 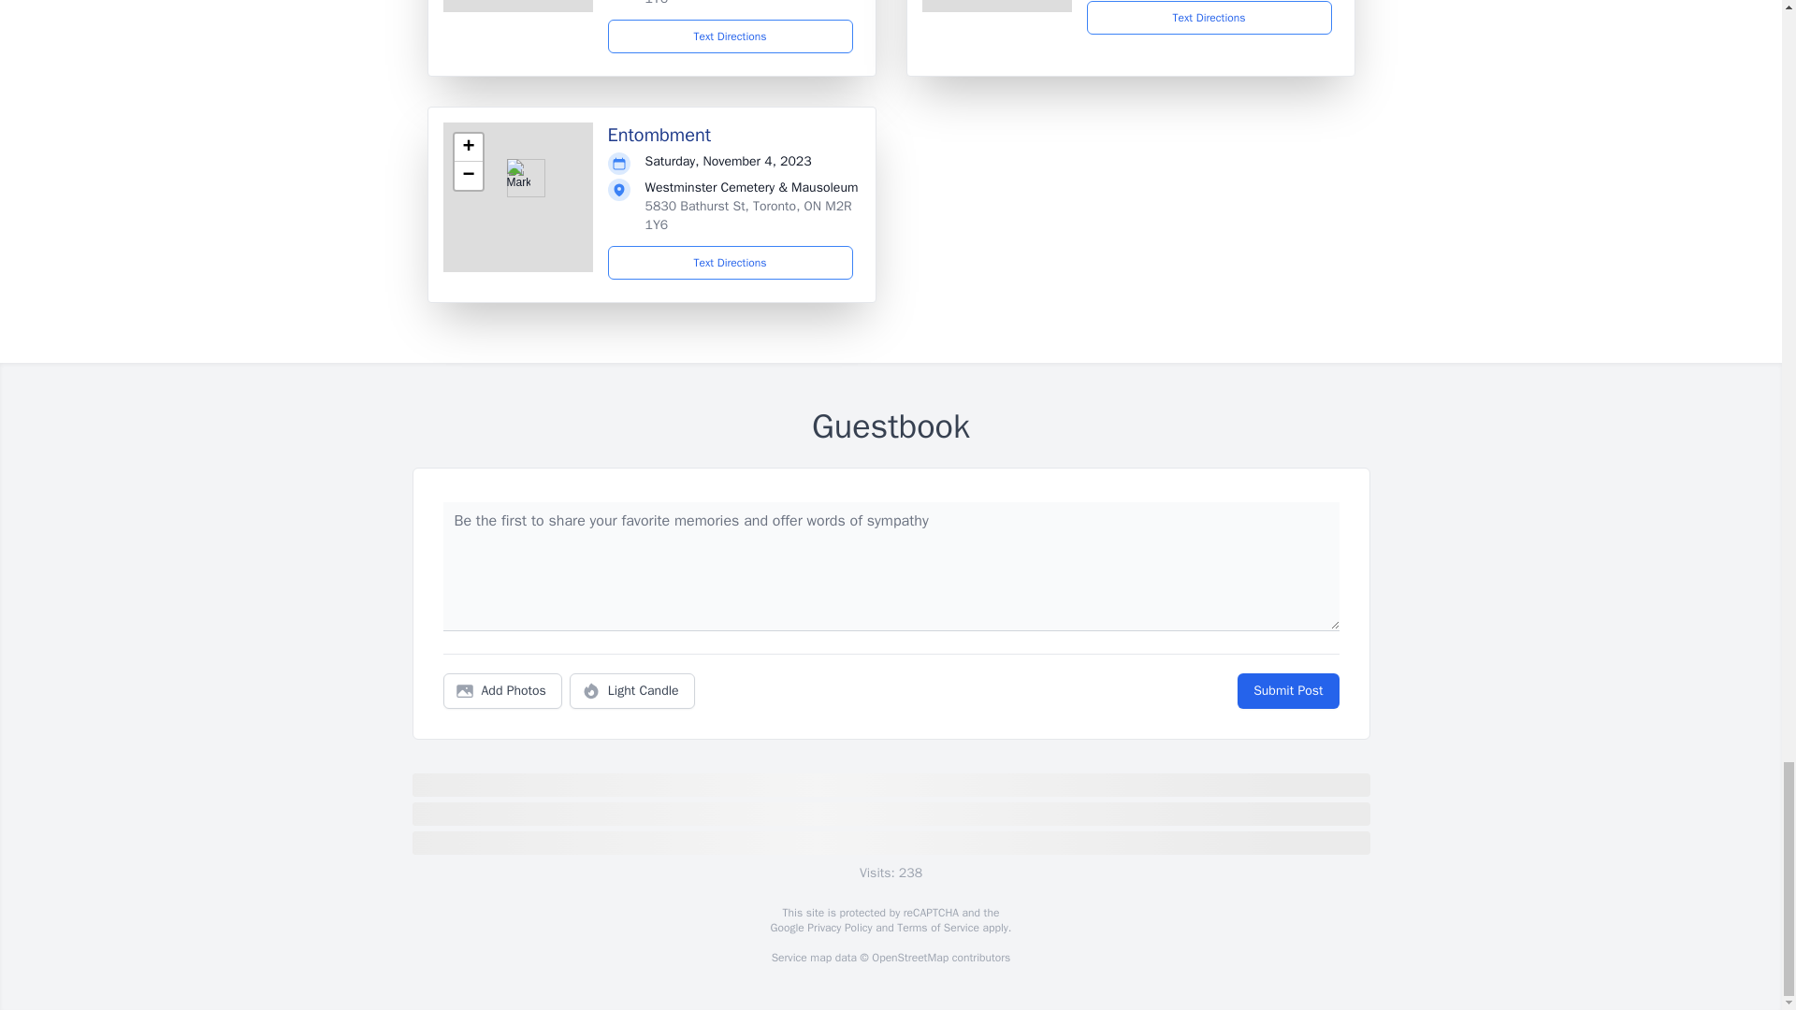 I want to click on Zoom out, so click(x=468, y=176).